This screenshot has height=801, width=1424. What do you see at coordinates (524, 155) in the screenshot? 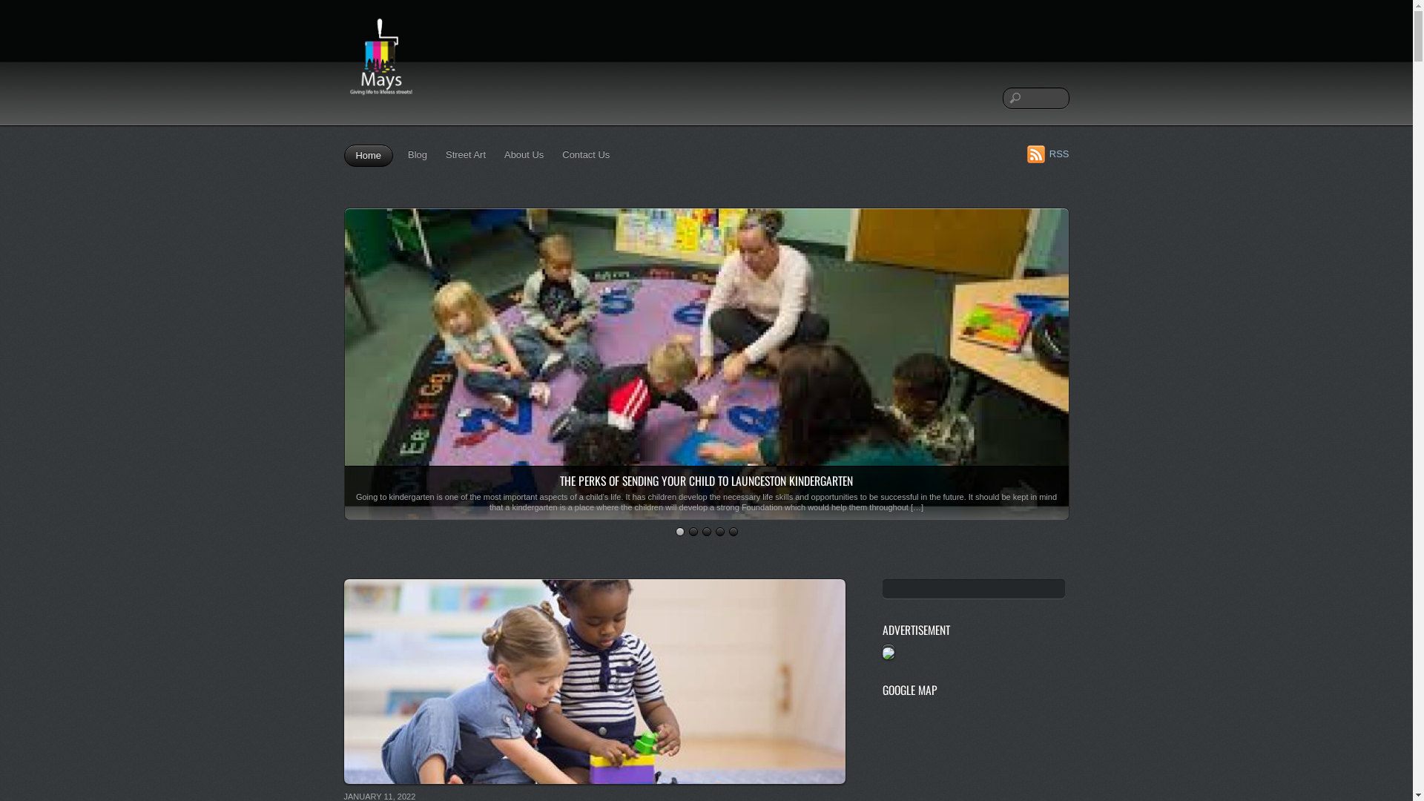
I see `About Us` at bounding box center [524, 155].